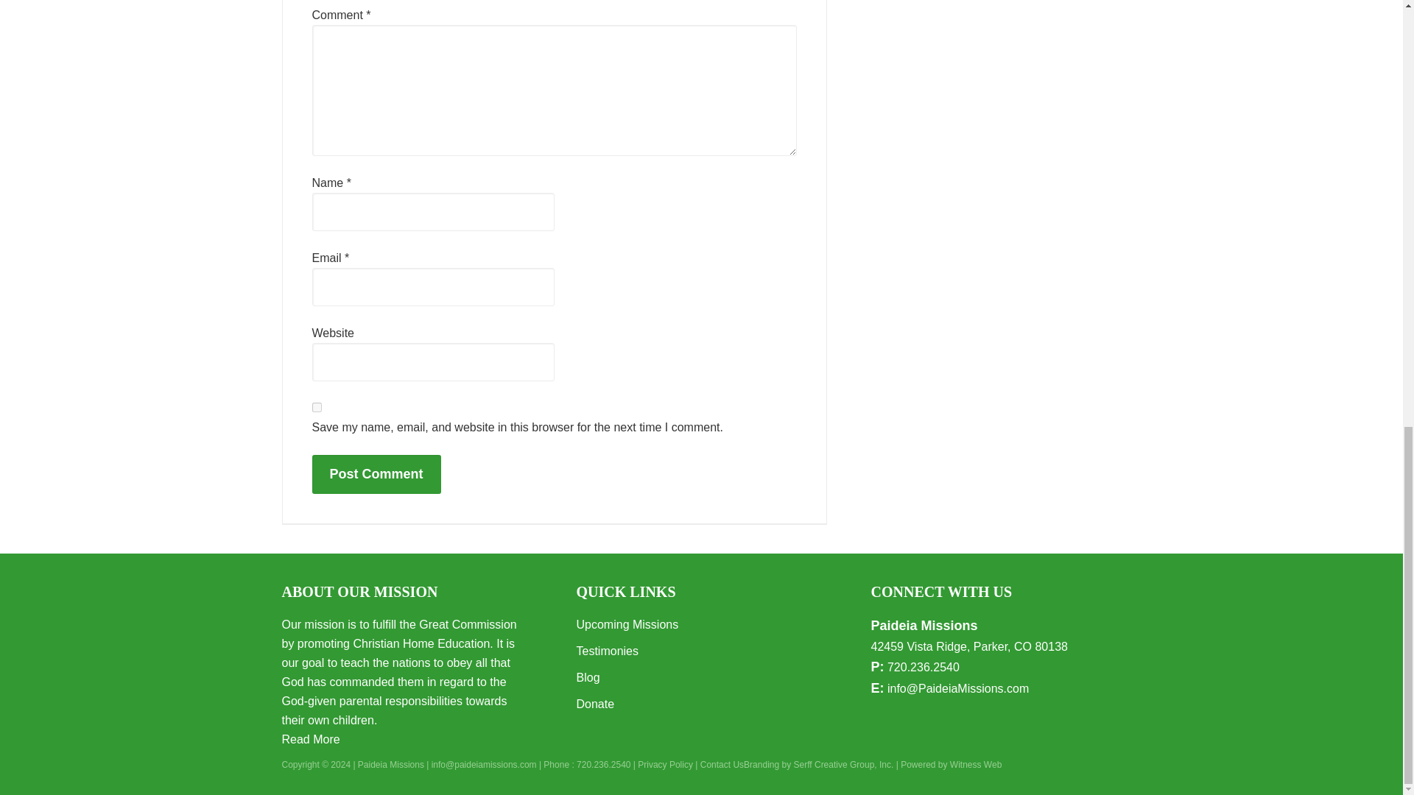 Image resolution: width=1414 pixels, height=795 pixels. What do you see at coordinates (588, 677) in the screenshot?
I see `Blog` at bounding box center [588, 677].